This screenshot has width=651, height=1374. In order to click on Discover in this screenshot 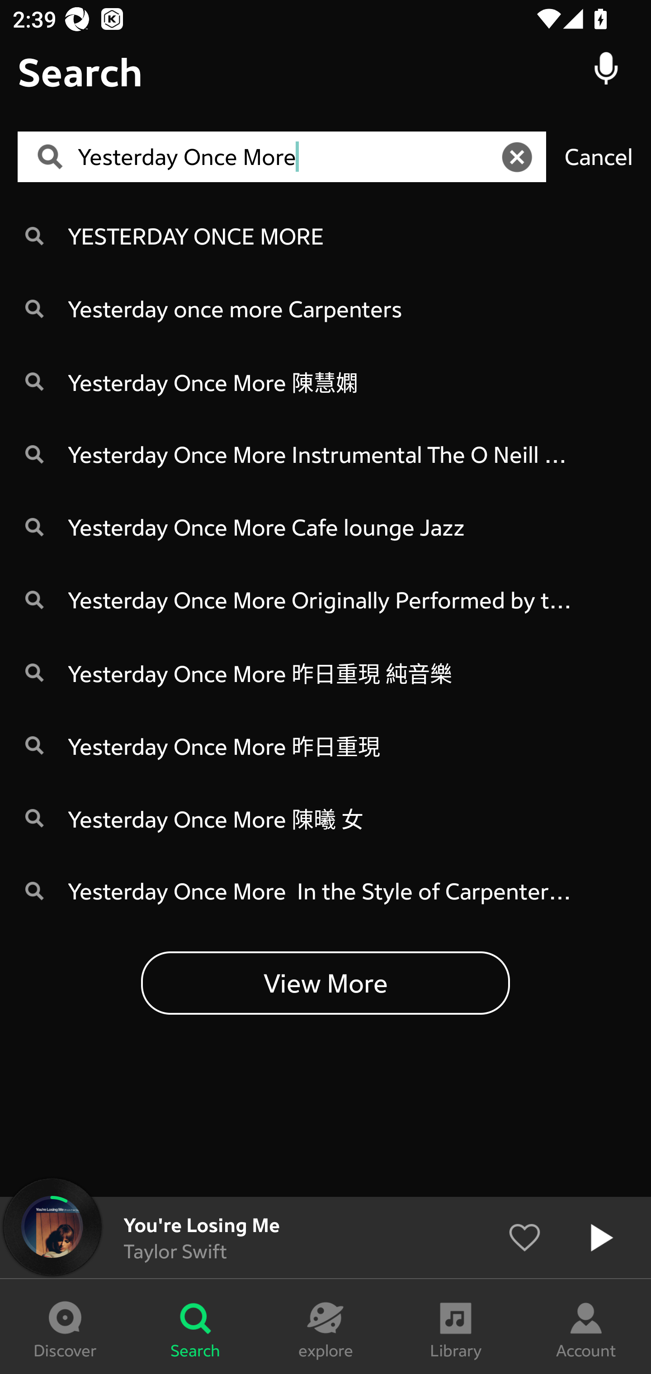, I will do `click(65, 1327)`.